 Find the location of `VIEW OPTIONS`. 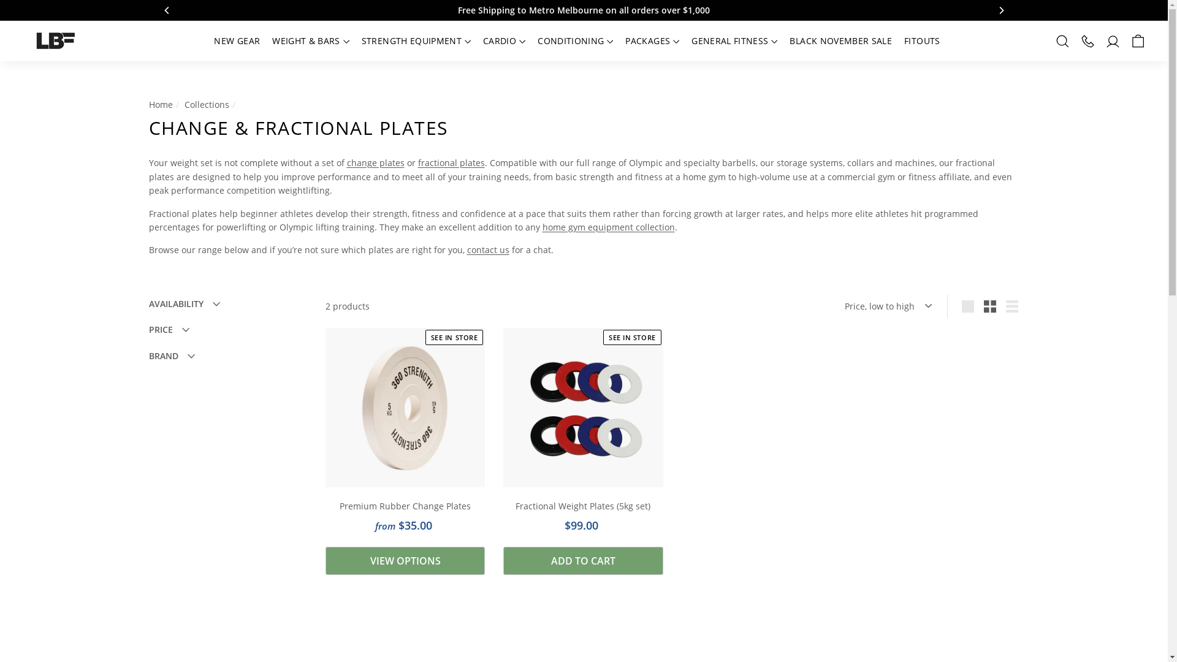

VIEW OPTIONS is located at coordinates (405, 561).